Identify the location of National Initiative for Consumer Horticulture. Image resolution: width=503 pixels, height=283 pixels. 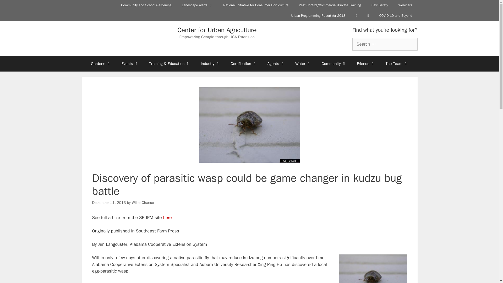
(256, 5).